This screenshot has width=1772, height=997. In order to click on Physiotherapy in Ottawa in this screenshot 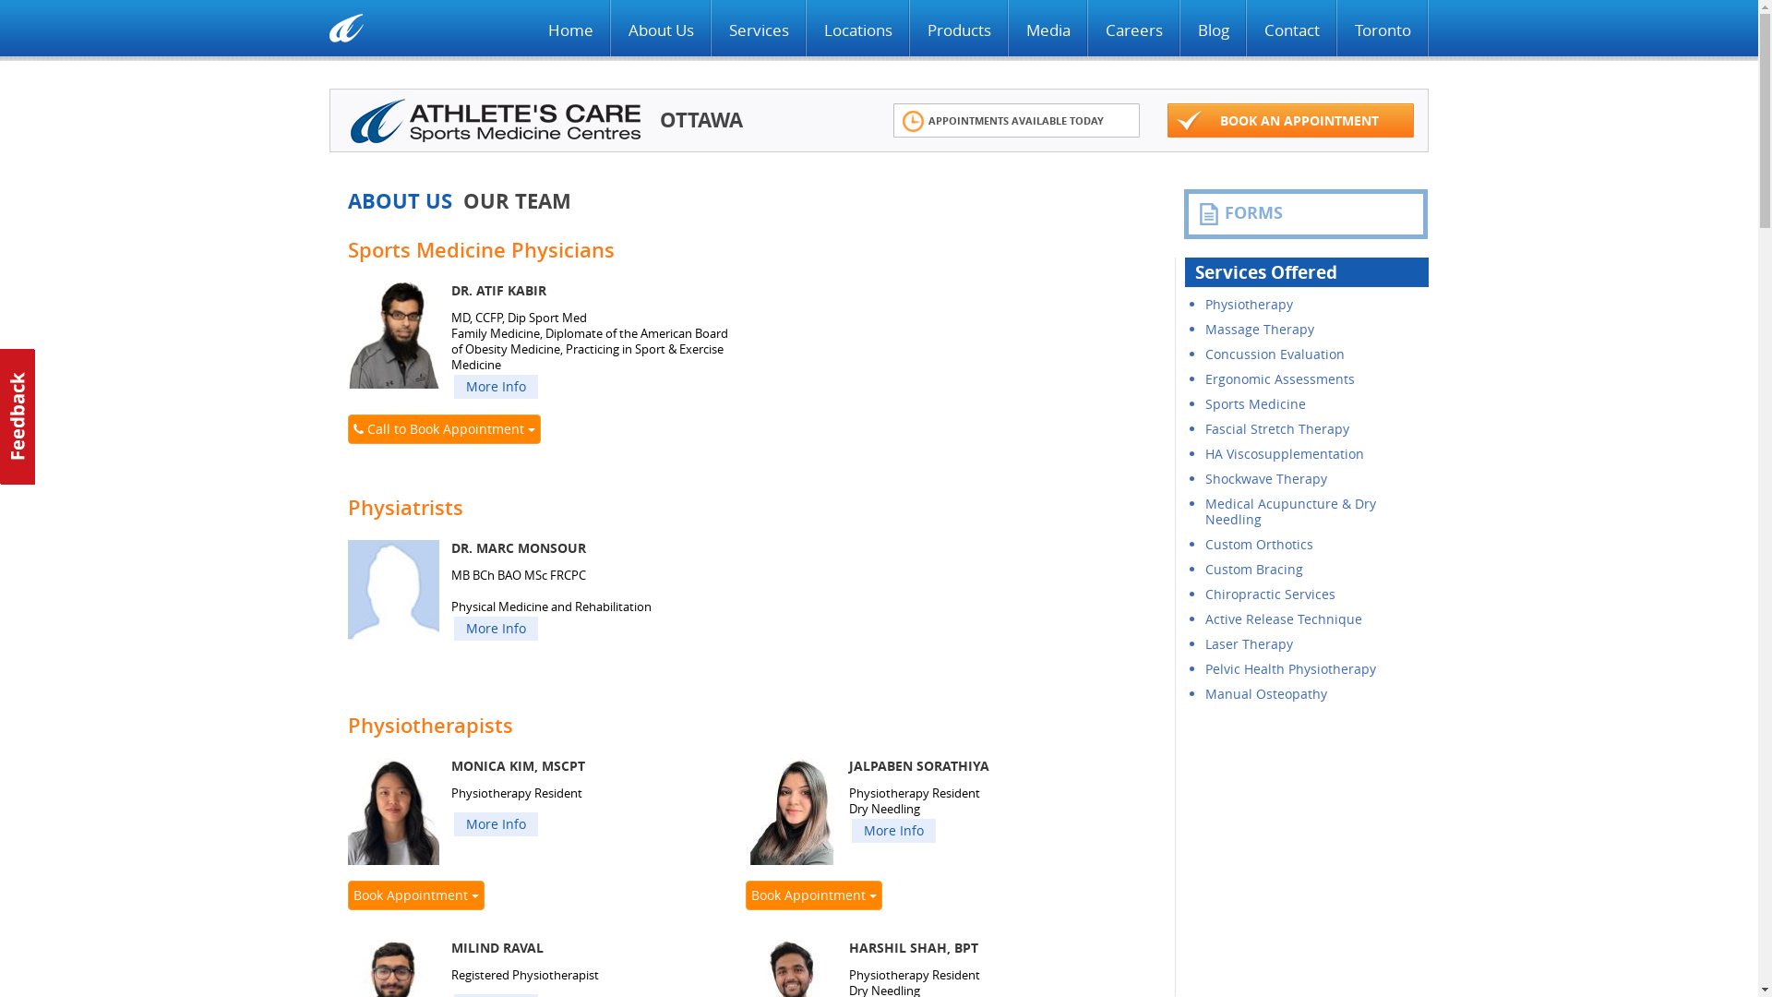, I will do `click(347, 28)`.